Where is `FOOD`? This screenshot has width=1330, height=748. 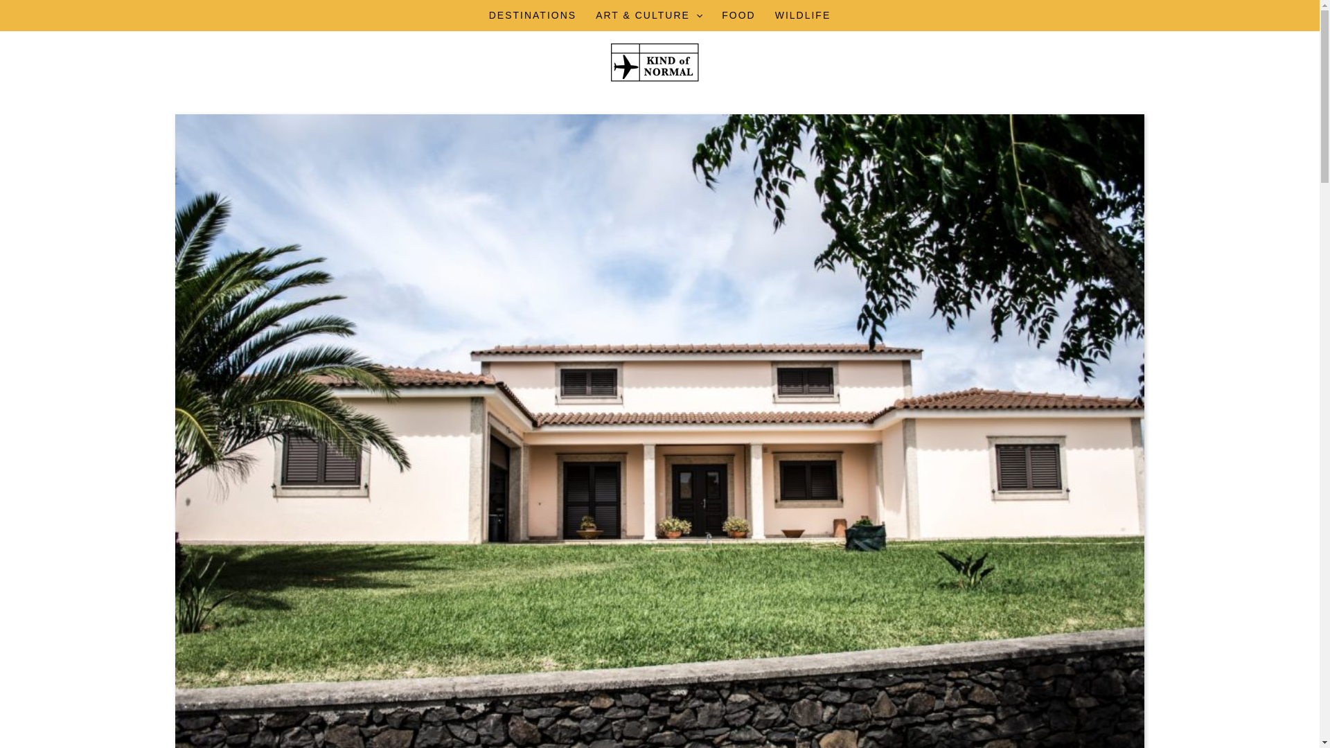 FOOD is located at coordinates (738, 15).